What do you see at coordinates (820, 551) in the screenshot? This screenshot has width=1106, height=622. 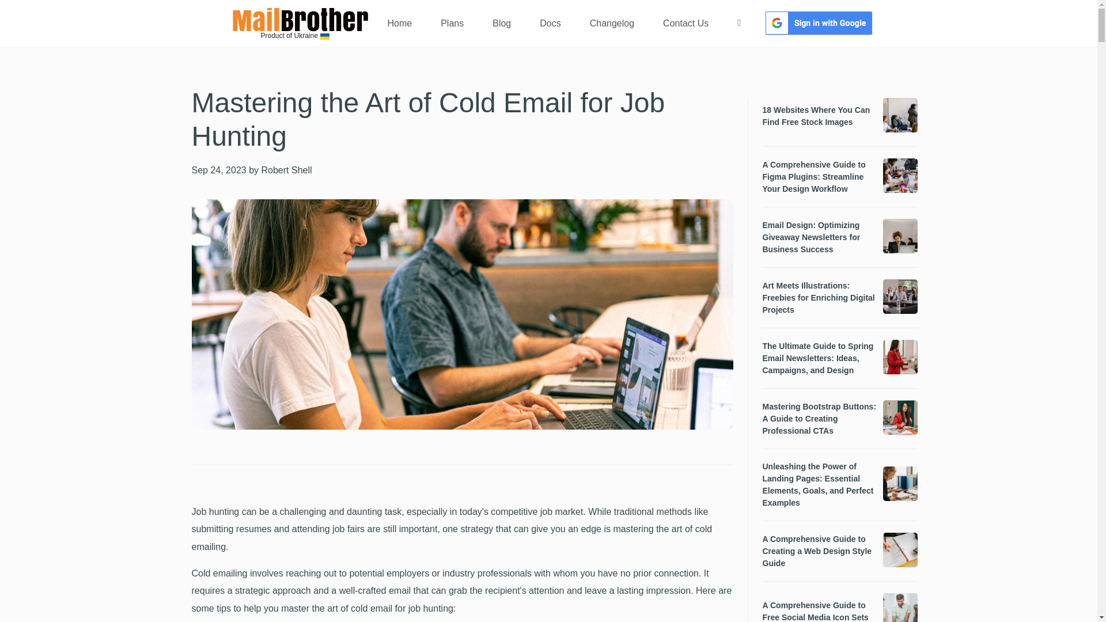 I see `A Comprehensive Guide to Creating a Web Design Style Guide` at bounding box center [820, 551].